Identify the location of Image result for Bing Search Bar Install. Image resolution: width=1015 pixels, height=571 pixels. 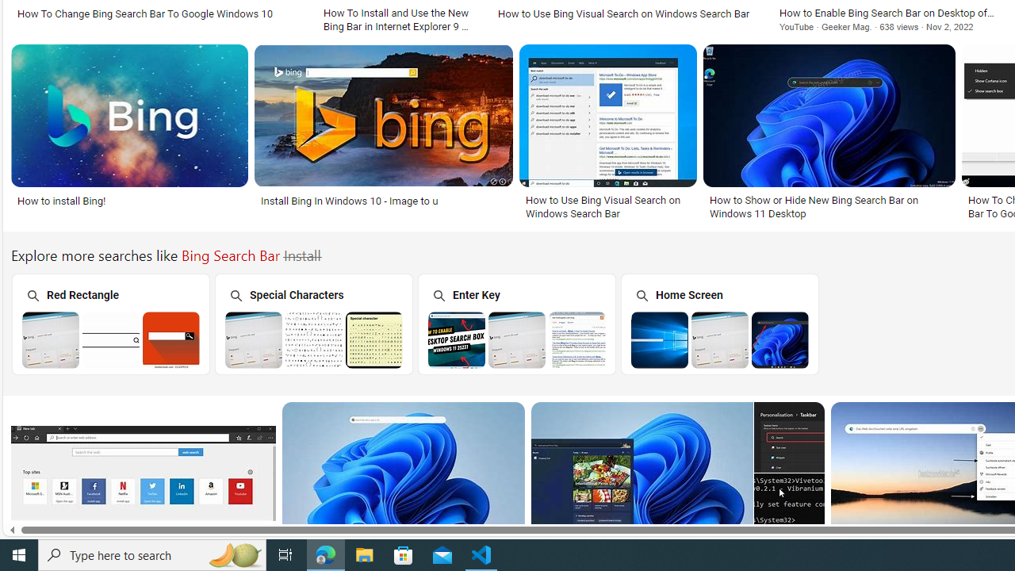
(789, 508).